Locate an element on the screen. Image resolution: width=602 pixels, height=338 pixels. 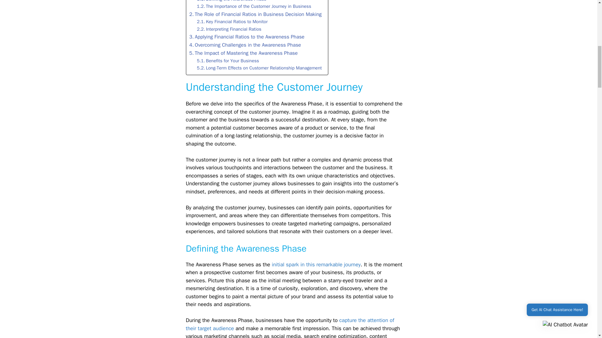
The Role of Financial Ratios in Business Decision Making is located at coordinates (255, 14).